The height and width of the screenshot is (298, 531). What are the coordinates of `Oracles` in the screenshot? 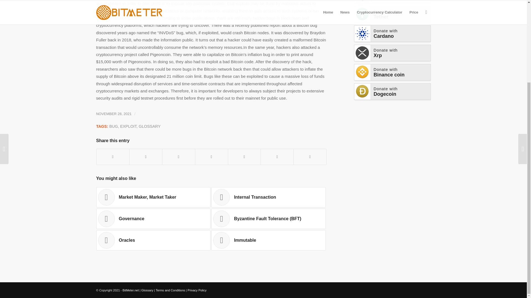 It's located at (153, 240).